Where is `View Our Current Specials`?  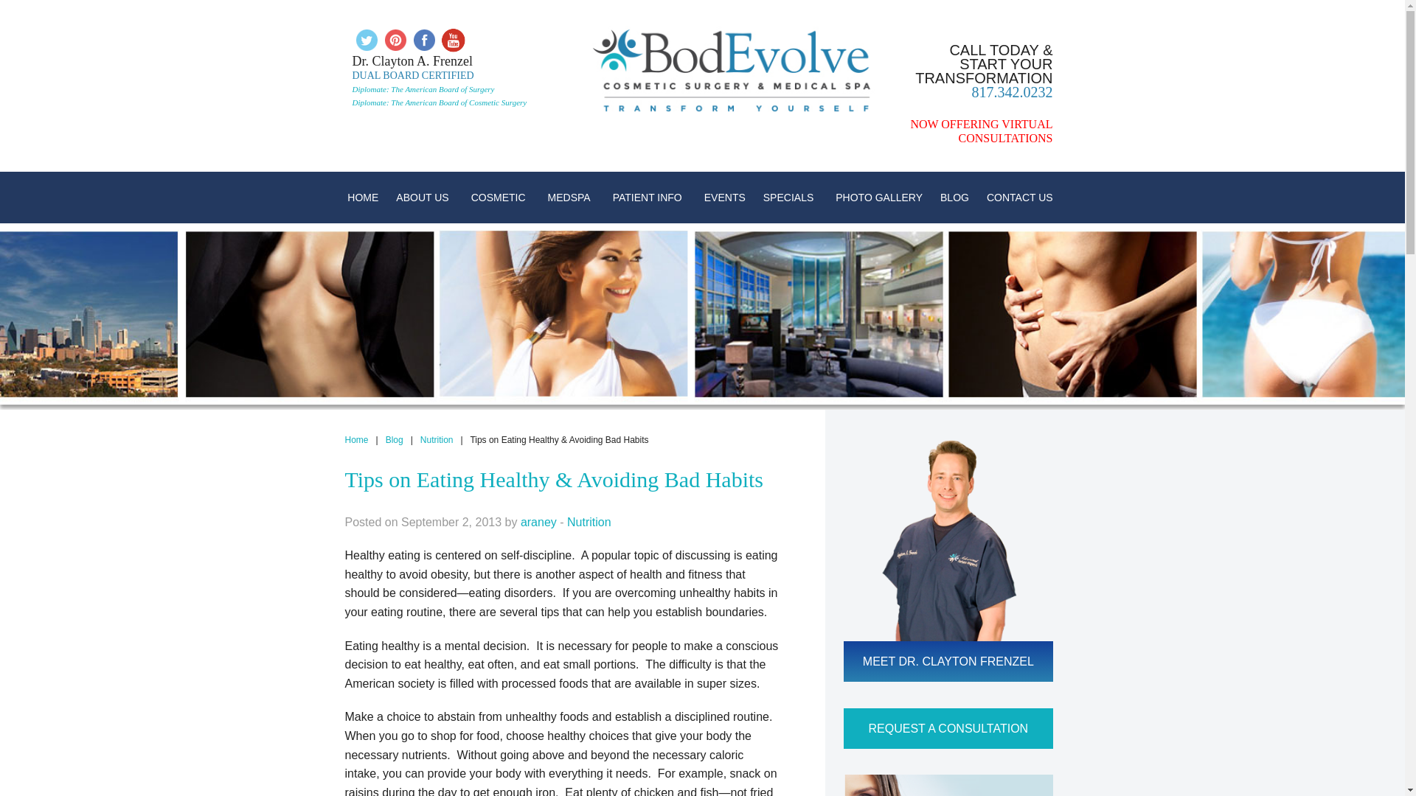 View Our Current Specials is located at coordinates (948, 785).